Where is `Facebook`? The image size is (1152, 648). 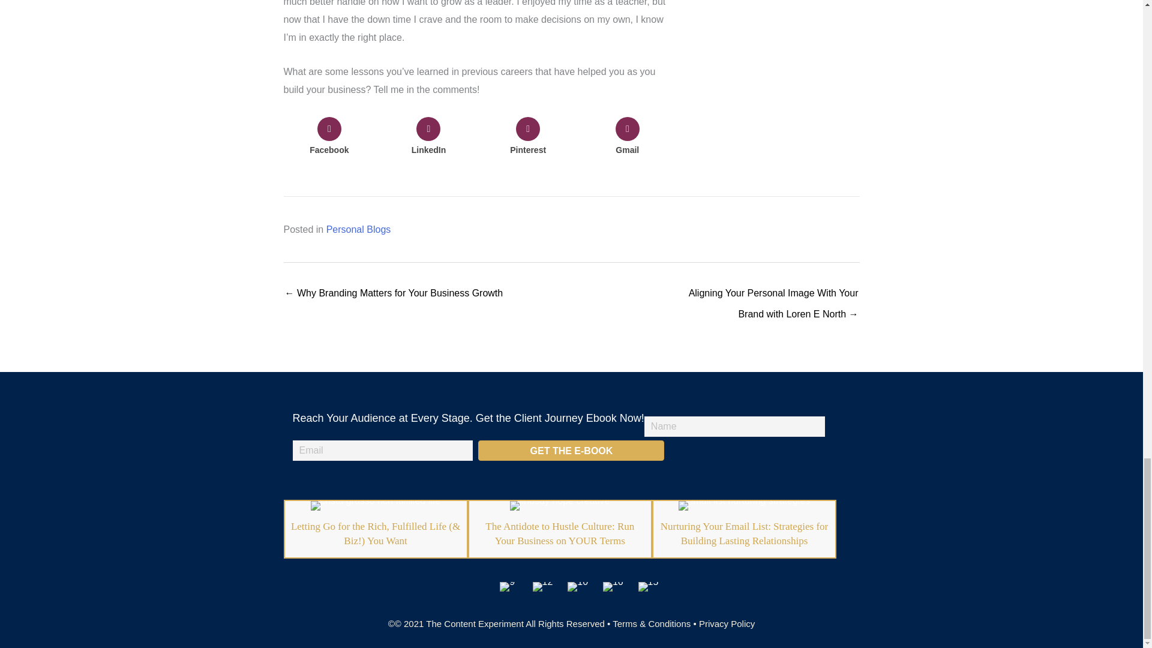
Facebook is located at coordinates (329, 138).